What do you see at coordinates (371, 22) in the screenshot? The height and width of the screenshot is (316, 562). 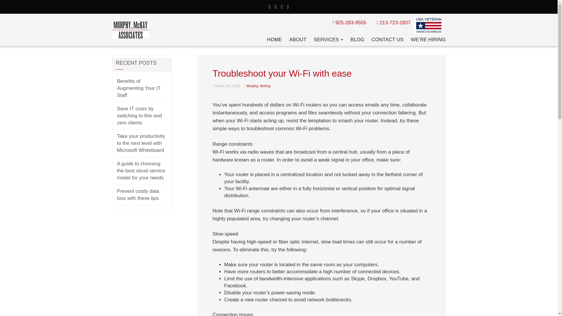 I see `925-283-9555    213-723-2837` at bounding box center [371, 22].